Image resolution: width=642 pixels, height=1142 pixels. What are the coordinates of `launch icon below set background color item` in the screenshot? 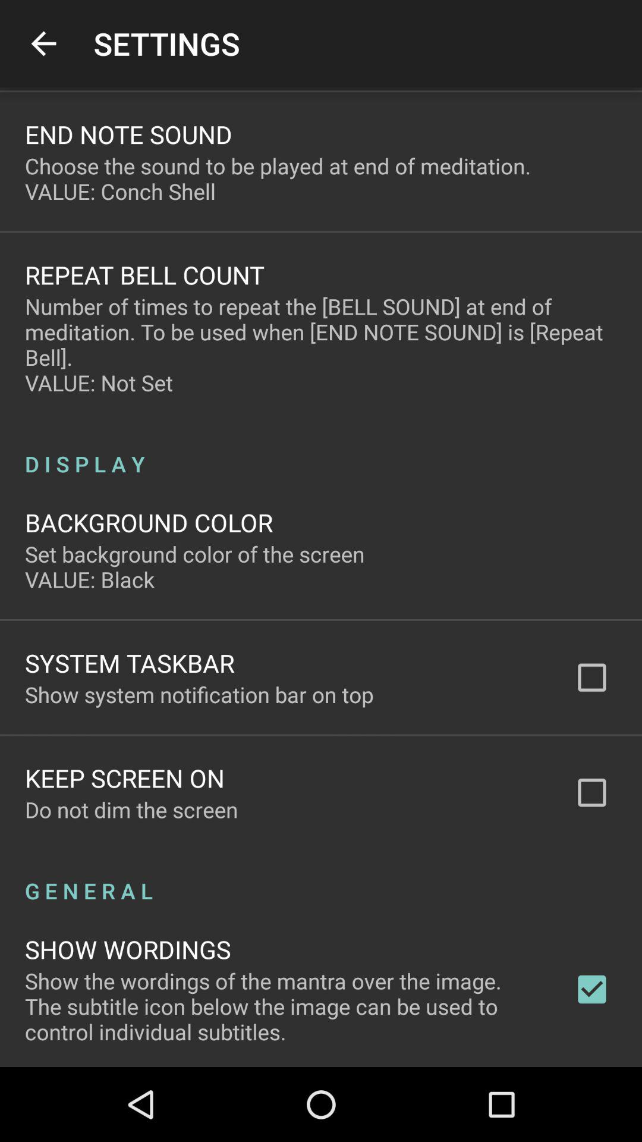 It's located at (130, 663).